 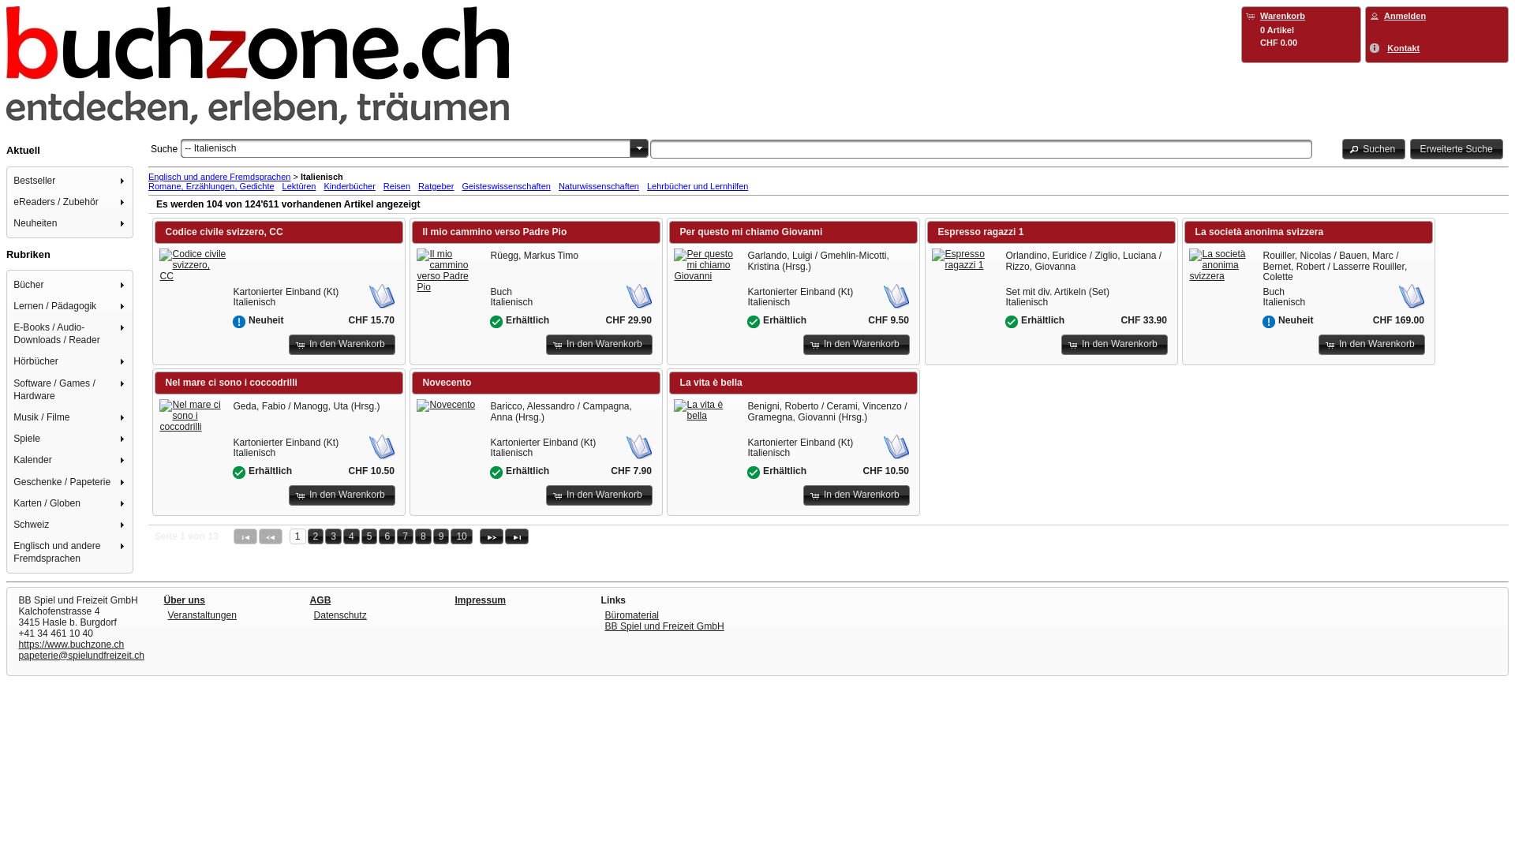 What do you see at coordinates (707, 410) in the screenshot?
I see `Artikel anzeigen` at bounding box center [707, 410].